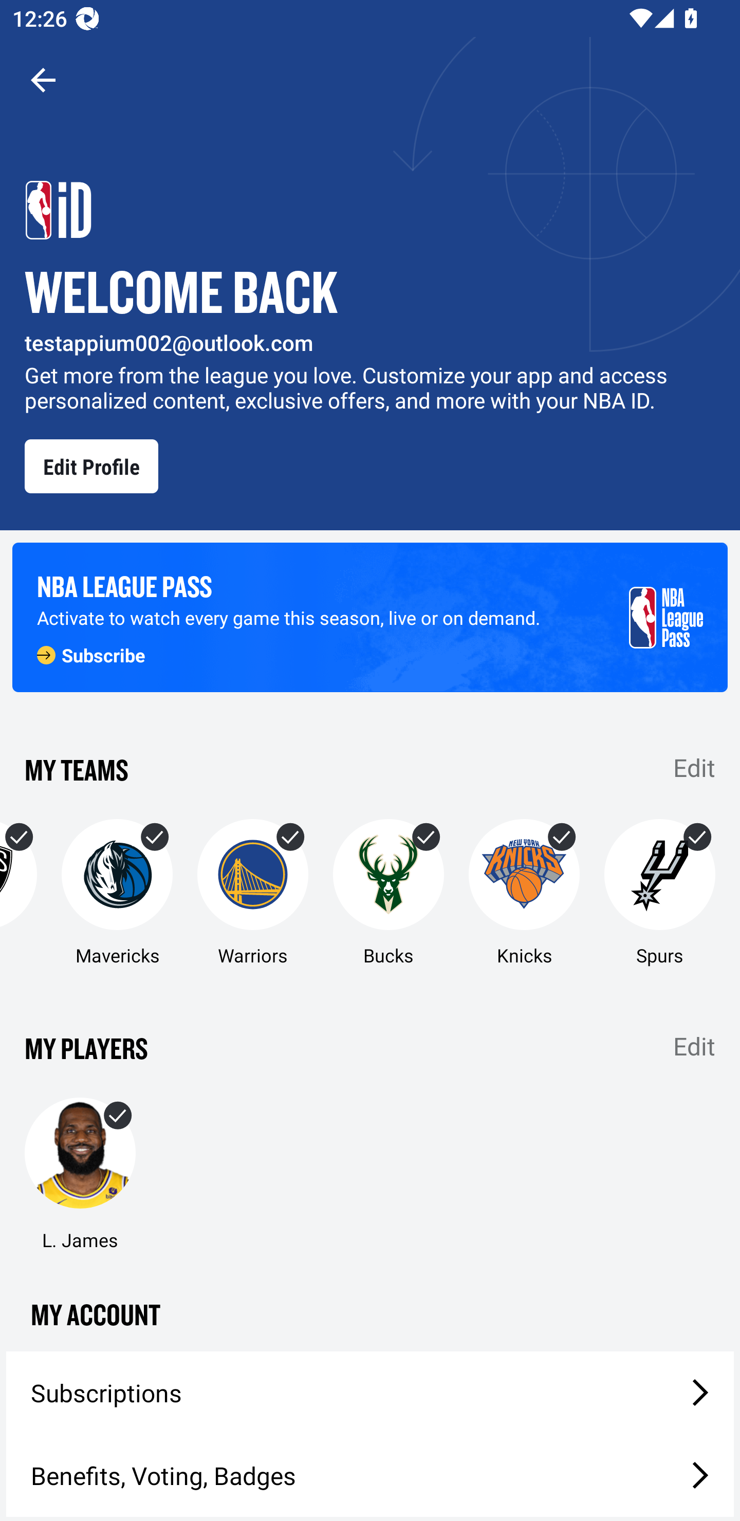  I want to click on Warriors, so click(253, 893).